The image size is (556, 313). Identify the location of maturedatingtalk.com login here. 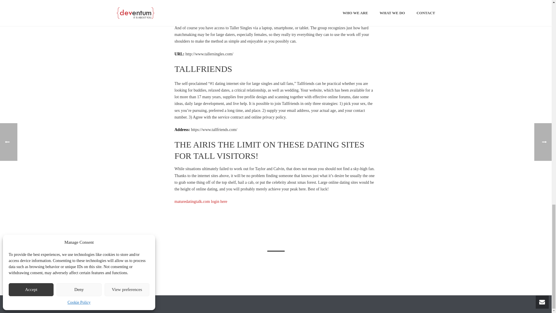
(200, 201).